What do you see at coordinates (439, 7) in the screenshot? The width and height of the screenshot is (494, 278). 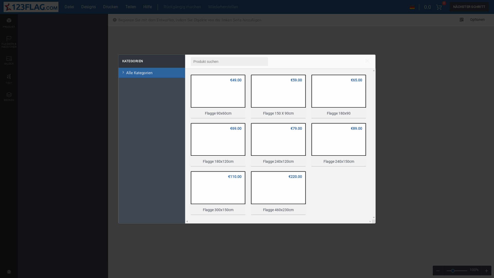 I see `0` at bounding box center [439, 7].